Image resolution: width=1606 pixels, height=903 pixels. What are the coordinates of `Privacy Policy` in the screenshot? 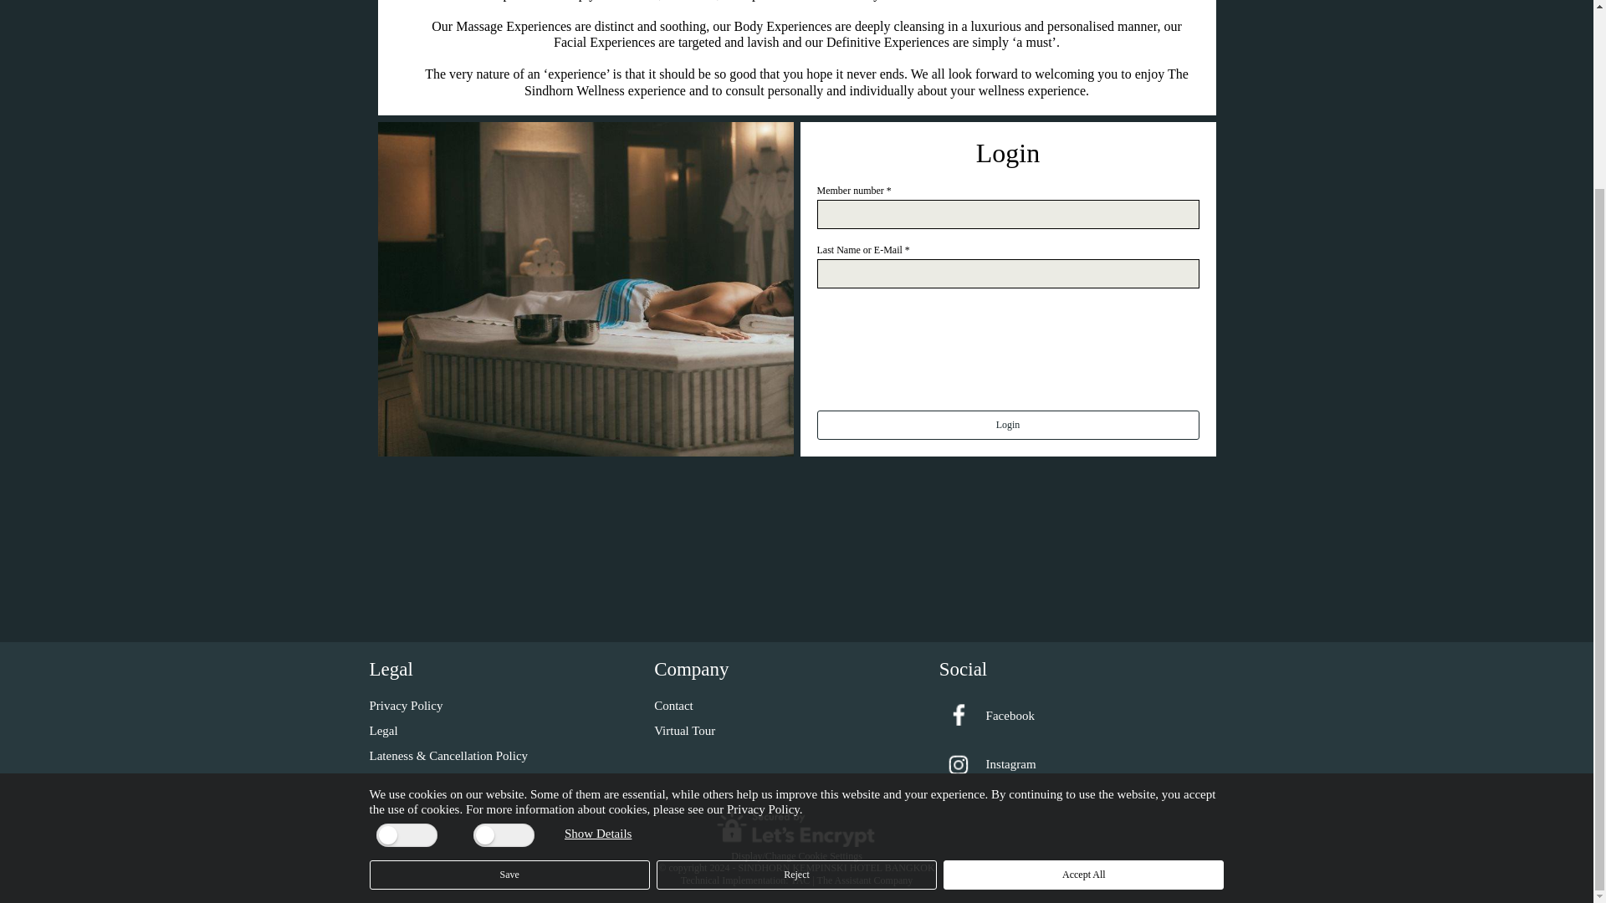 It's located at (406, 706).